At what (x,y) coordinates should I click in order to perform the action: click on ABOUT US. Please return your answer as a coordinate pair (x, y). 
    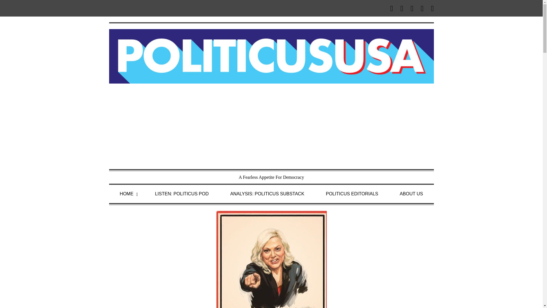
    Looking at the image, I should click on (411, 194).